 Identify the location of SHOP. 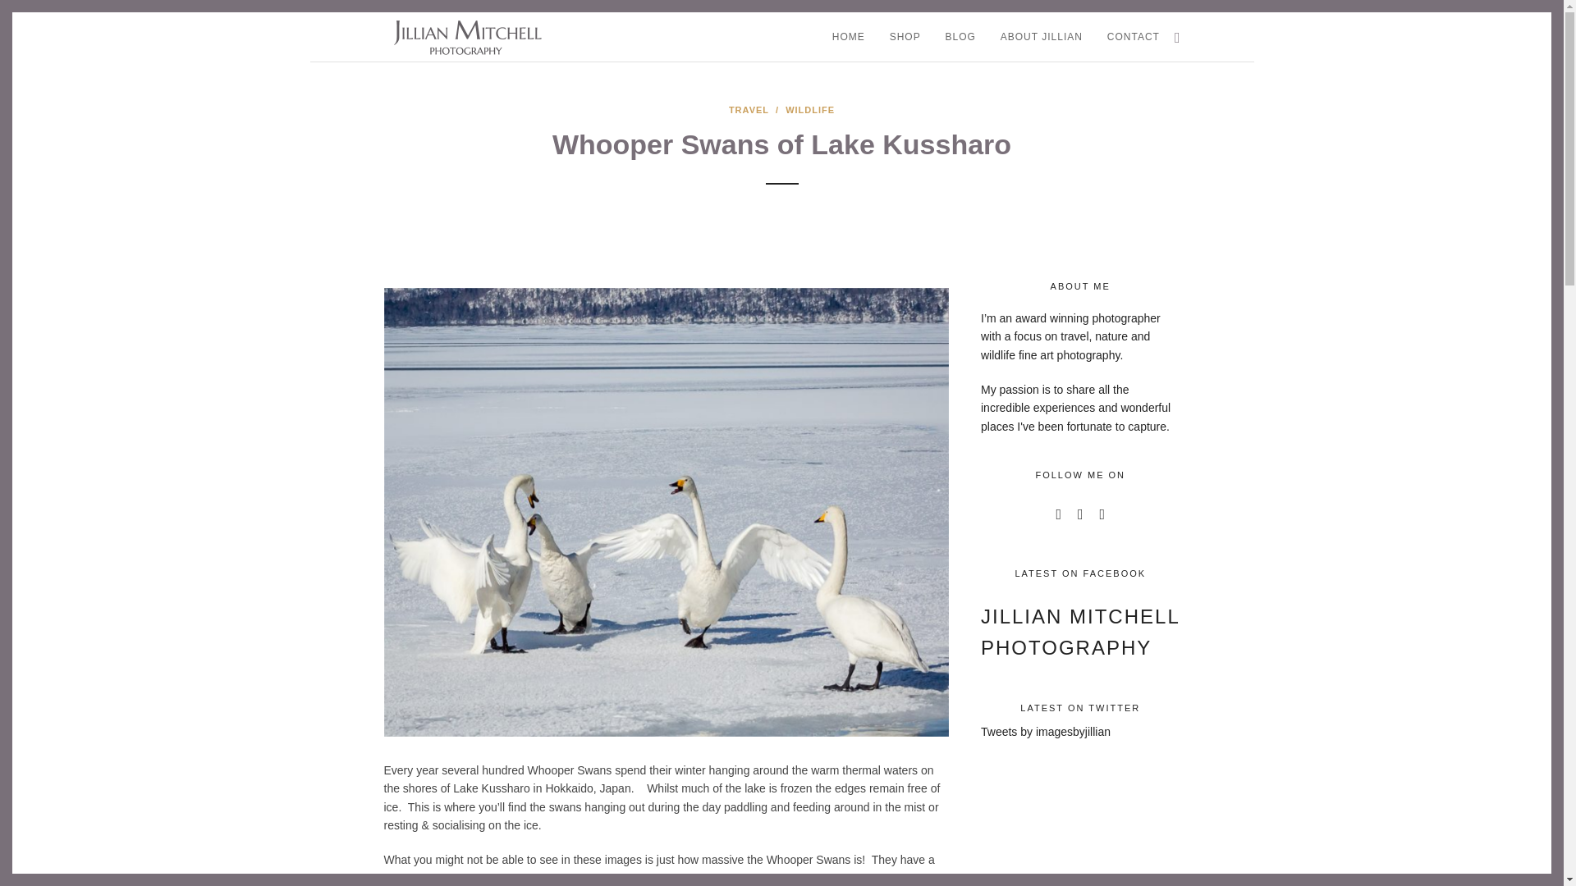
(905, 37).